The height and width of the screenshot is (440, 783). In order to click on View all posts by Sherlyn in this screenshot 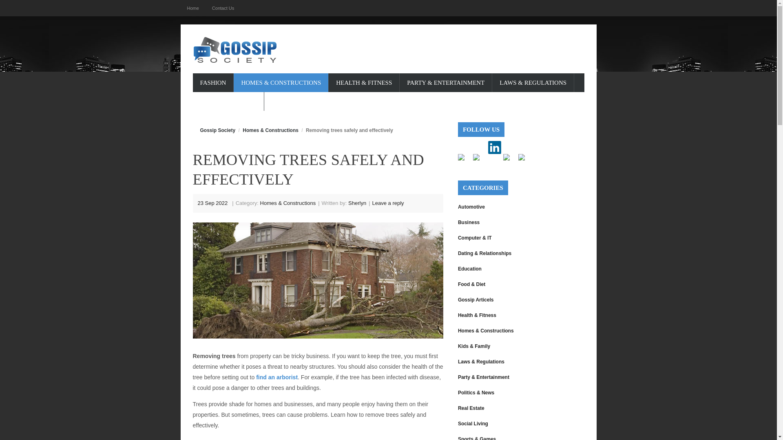, I will do `click(357, 203)`.